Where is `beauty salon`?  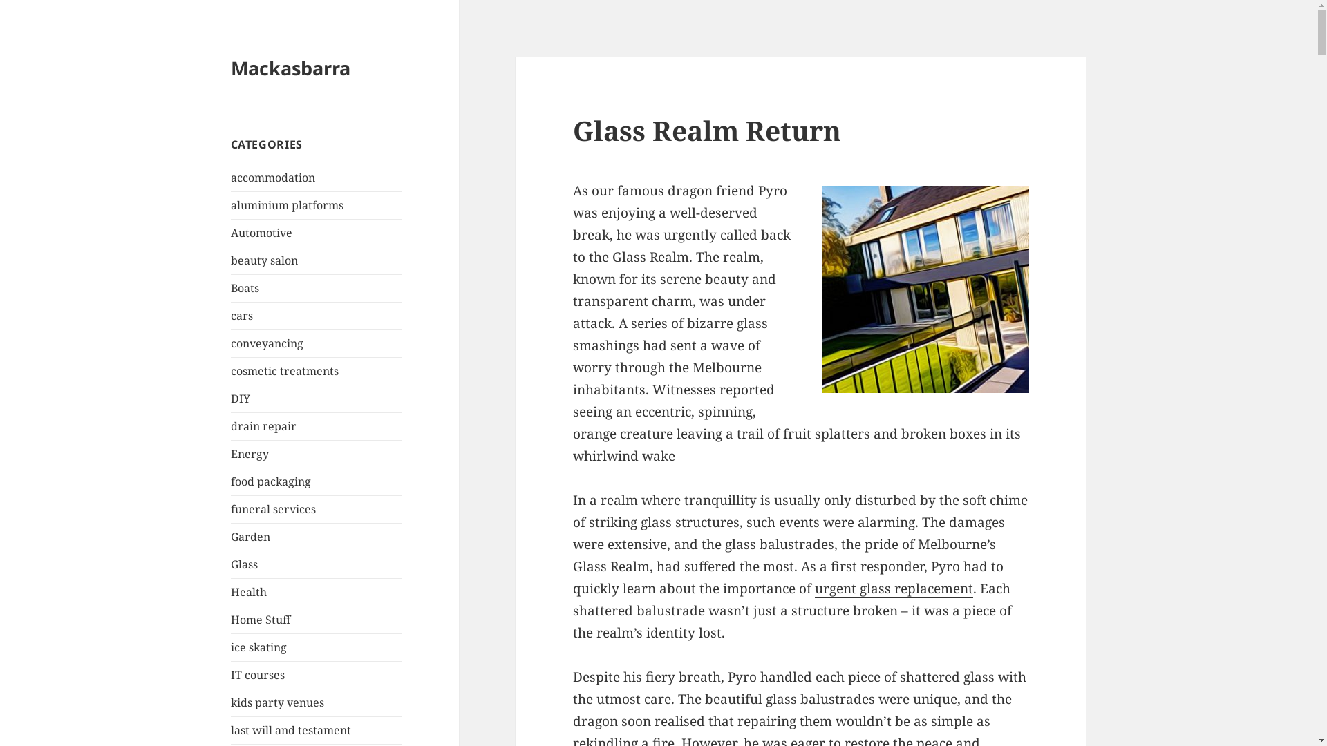
beauty salon is located at coordinates (264, 260).